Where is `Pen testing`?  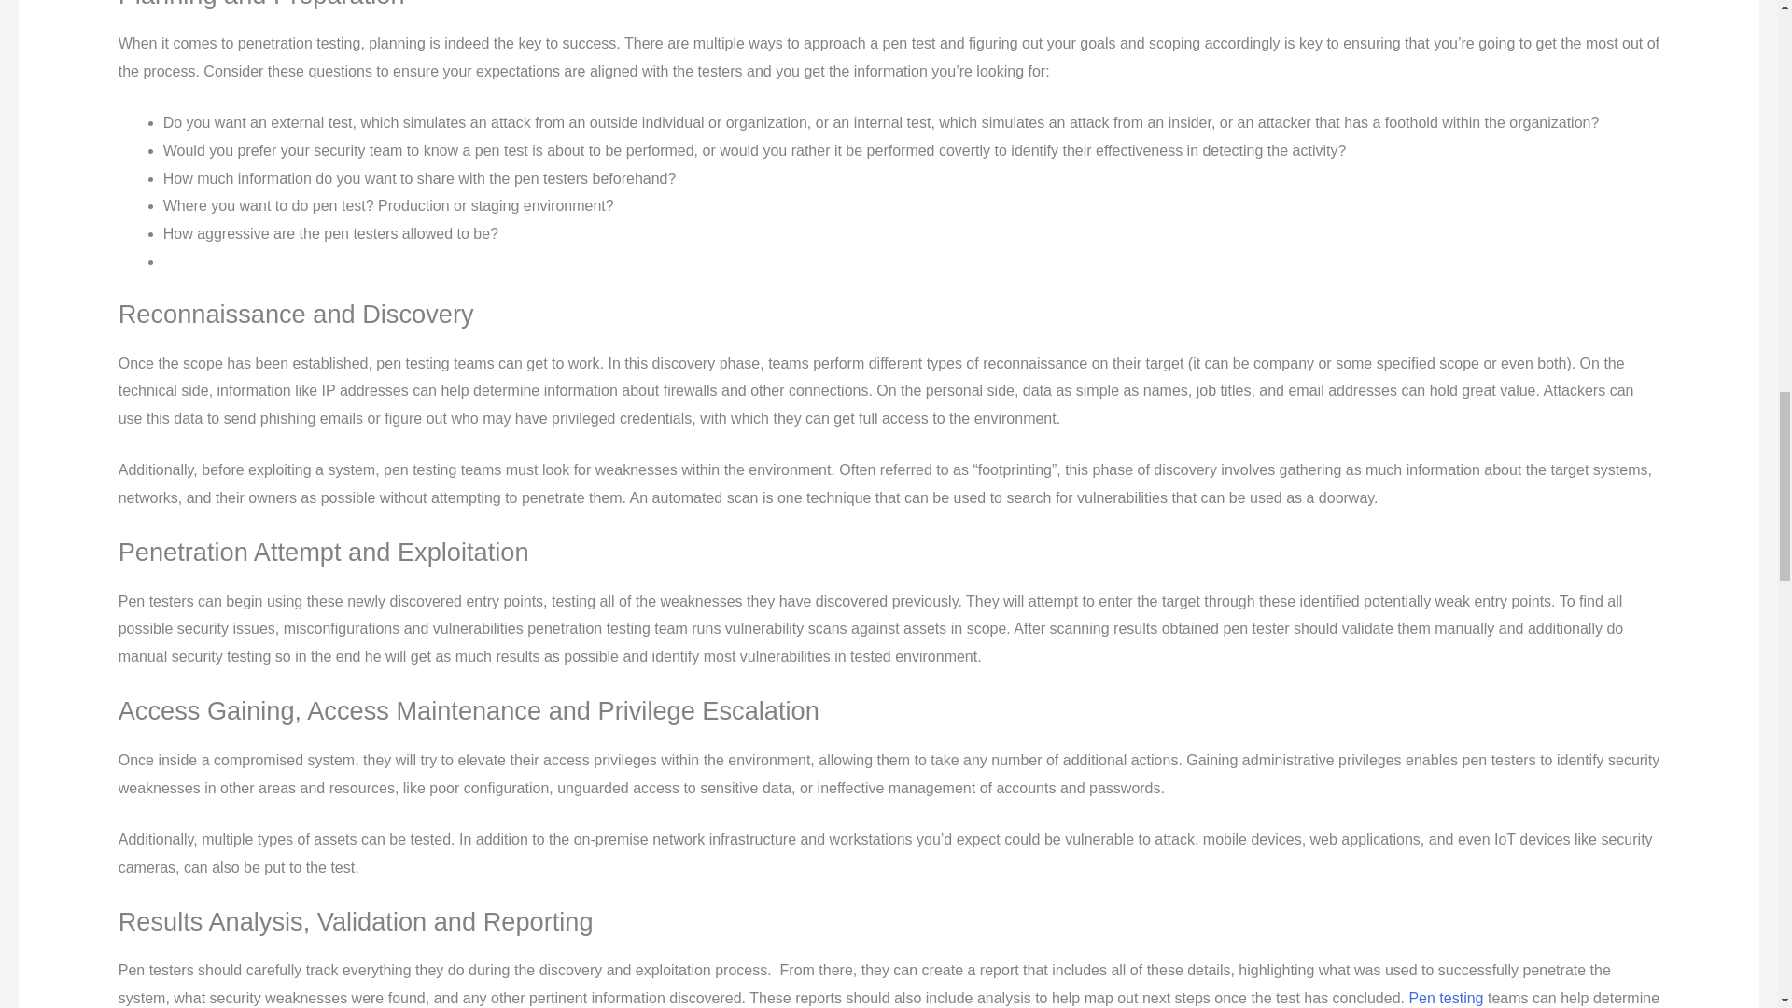
Pen testing is located at coordinates (1446, 997).